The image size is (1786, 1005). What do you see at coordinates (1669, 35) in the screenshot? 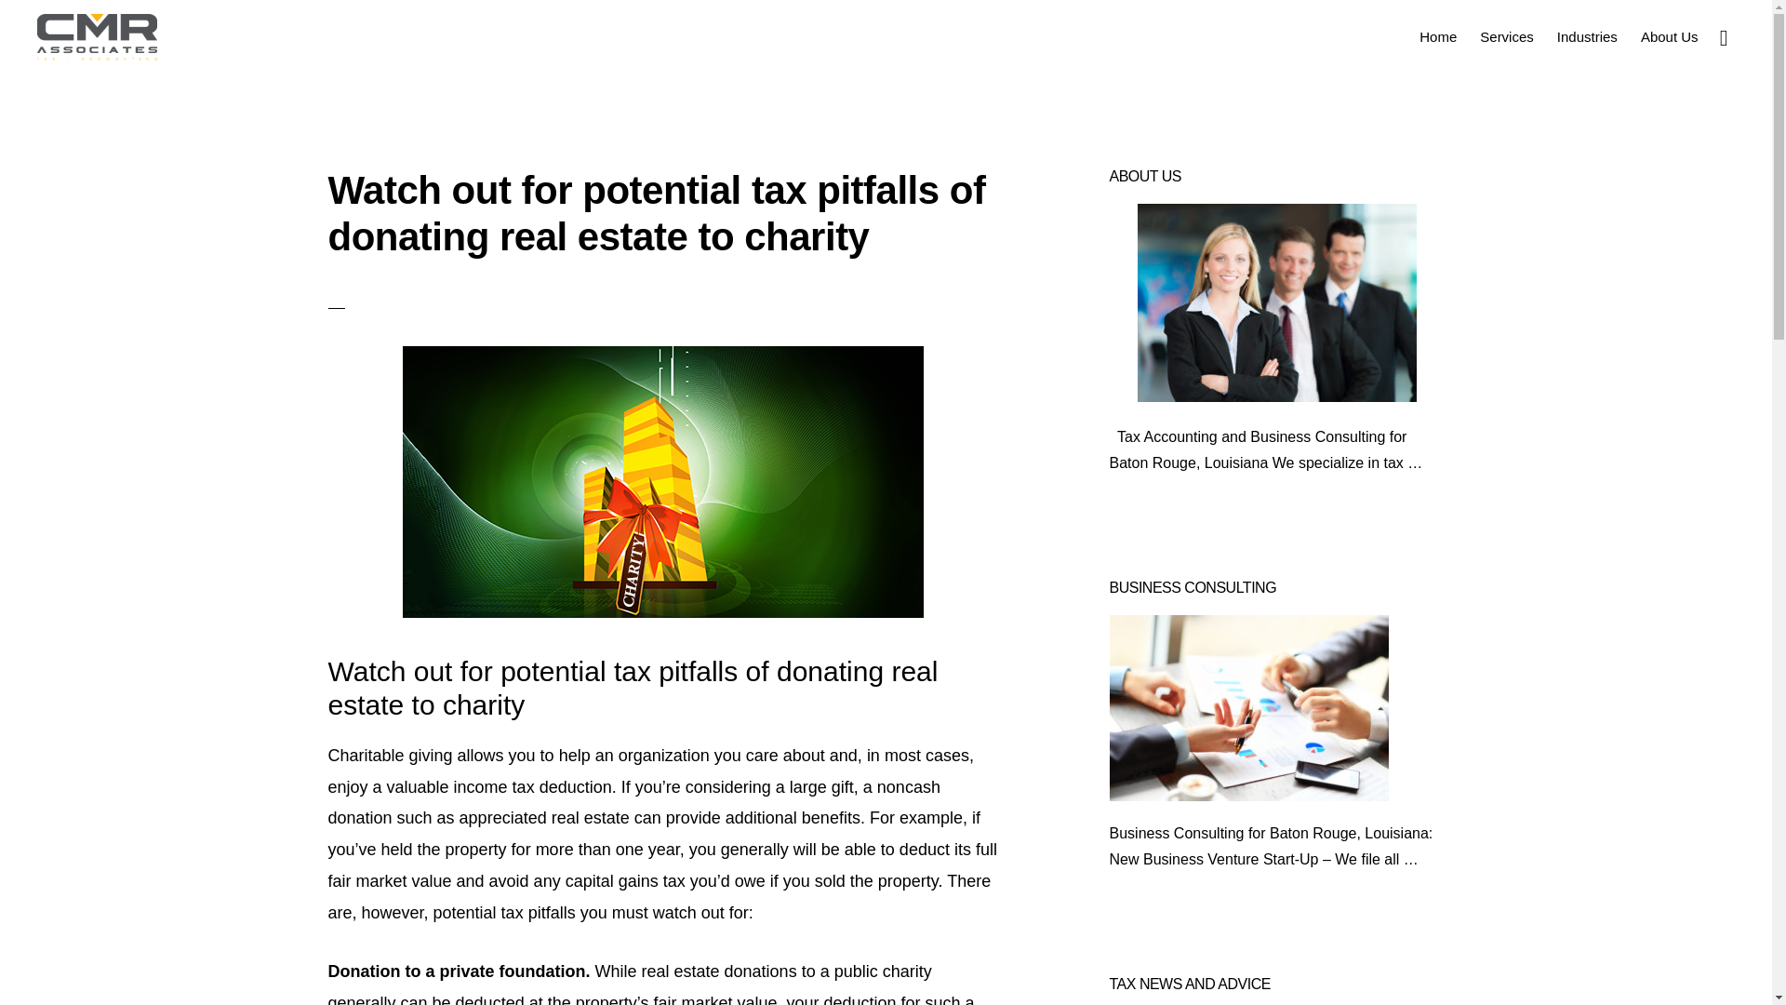
I see `About Us` at bounding box center [1669, 35].